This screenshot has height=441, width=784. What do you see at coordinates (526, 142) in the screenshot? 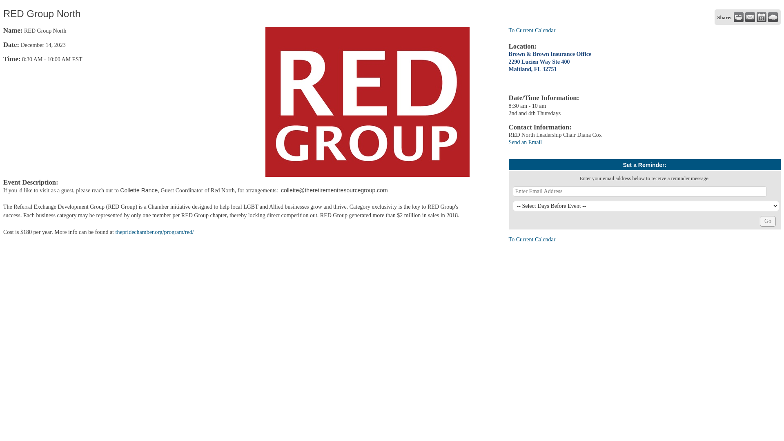
I see `Send an Email` at bounding box center [526, 142].